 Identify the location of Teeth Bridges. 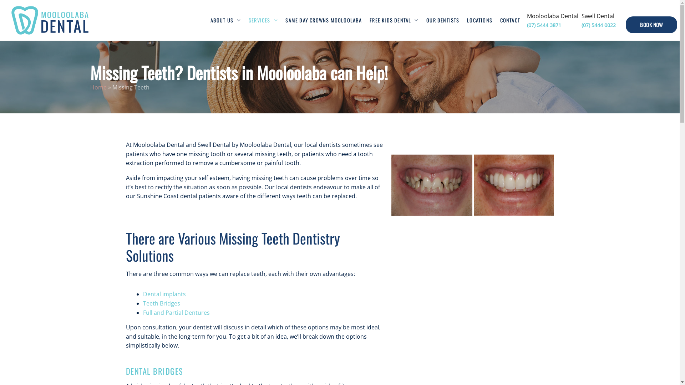
(161, 303).